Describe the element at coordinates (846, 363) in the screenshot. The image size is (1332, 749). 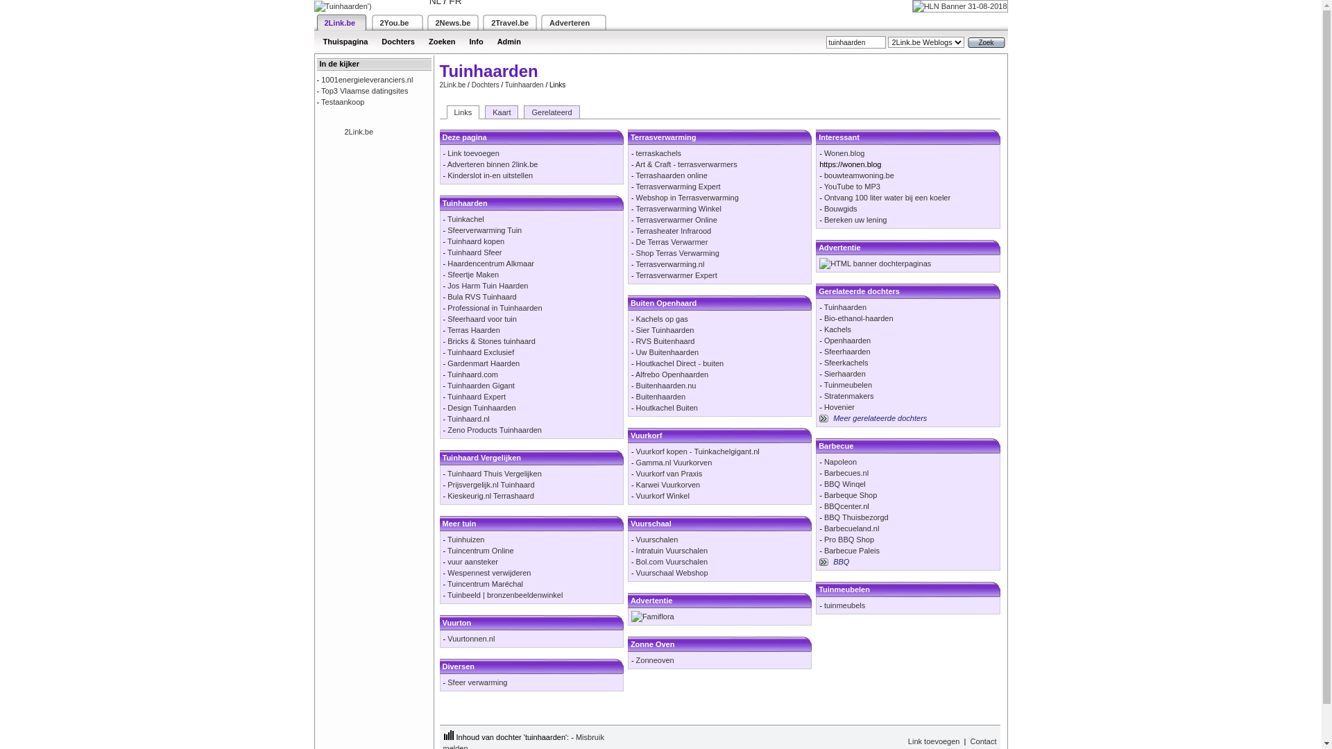
I see `Sfeerkachels` at that location.